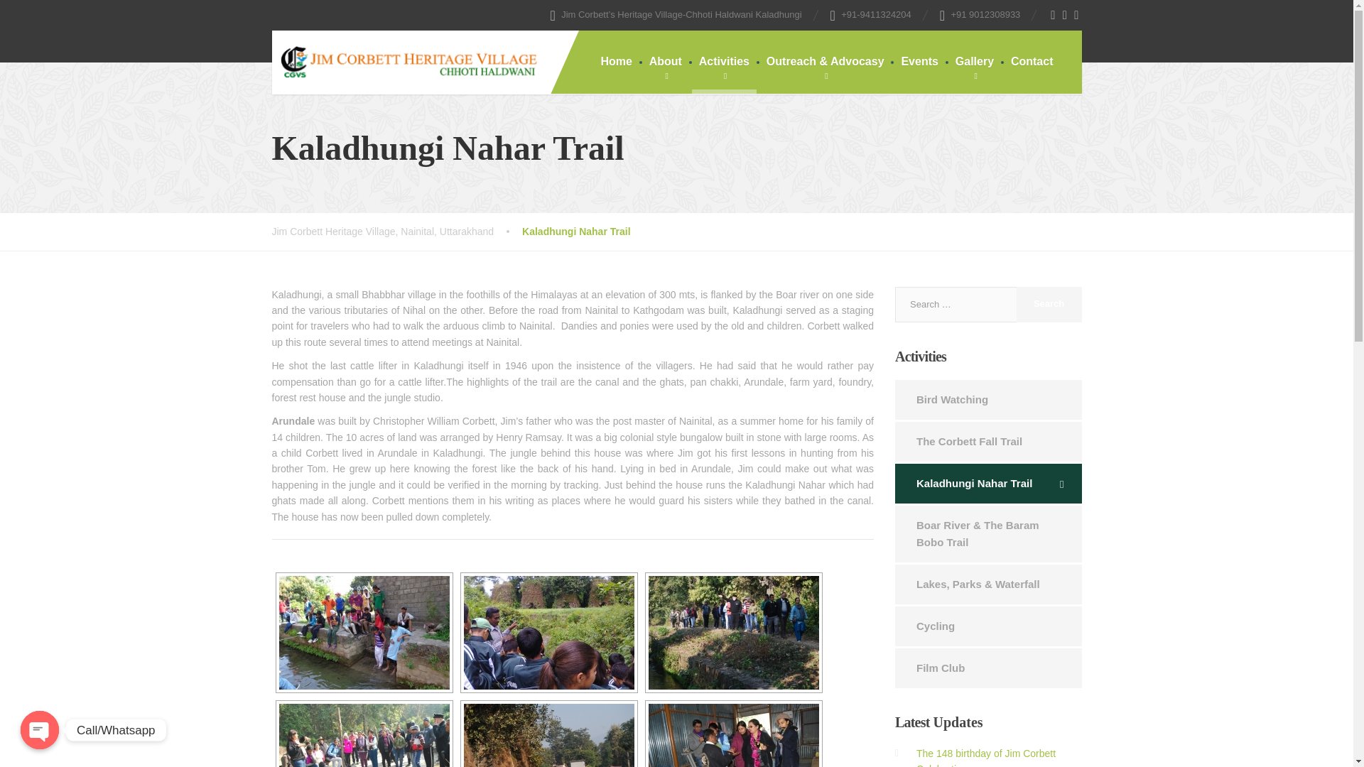 This screenshot has height=767, width=1364. I want to click on Jim Corbett Heritage Village, Nainital, Uttarakhand, so click(396, 232).